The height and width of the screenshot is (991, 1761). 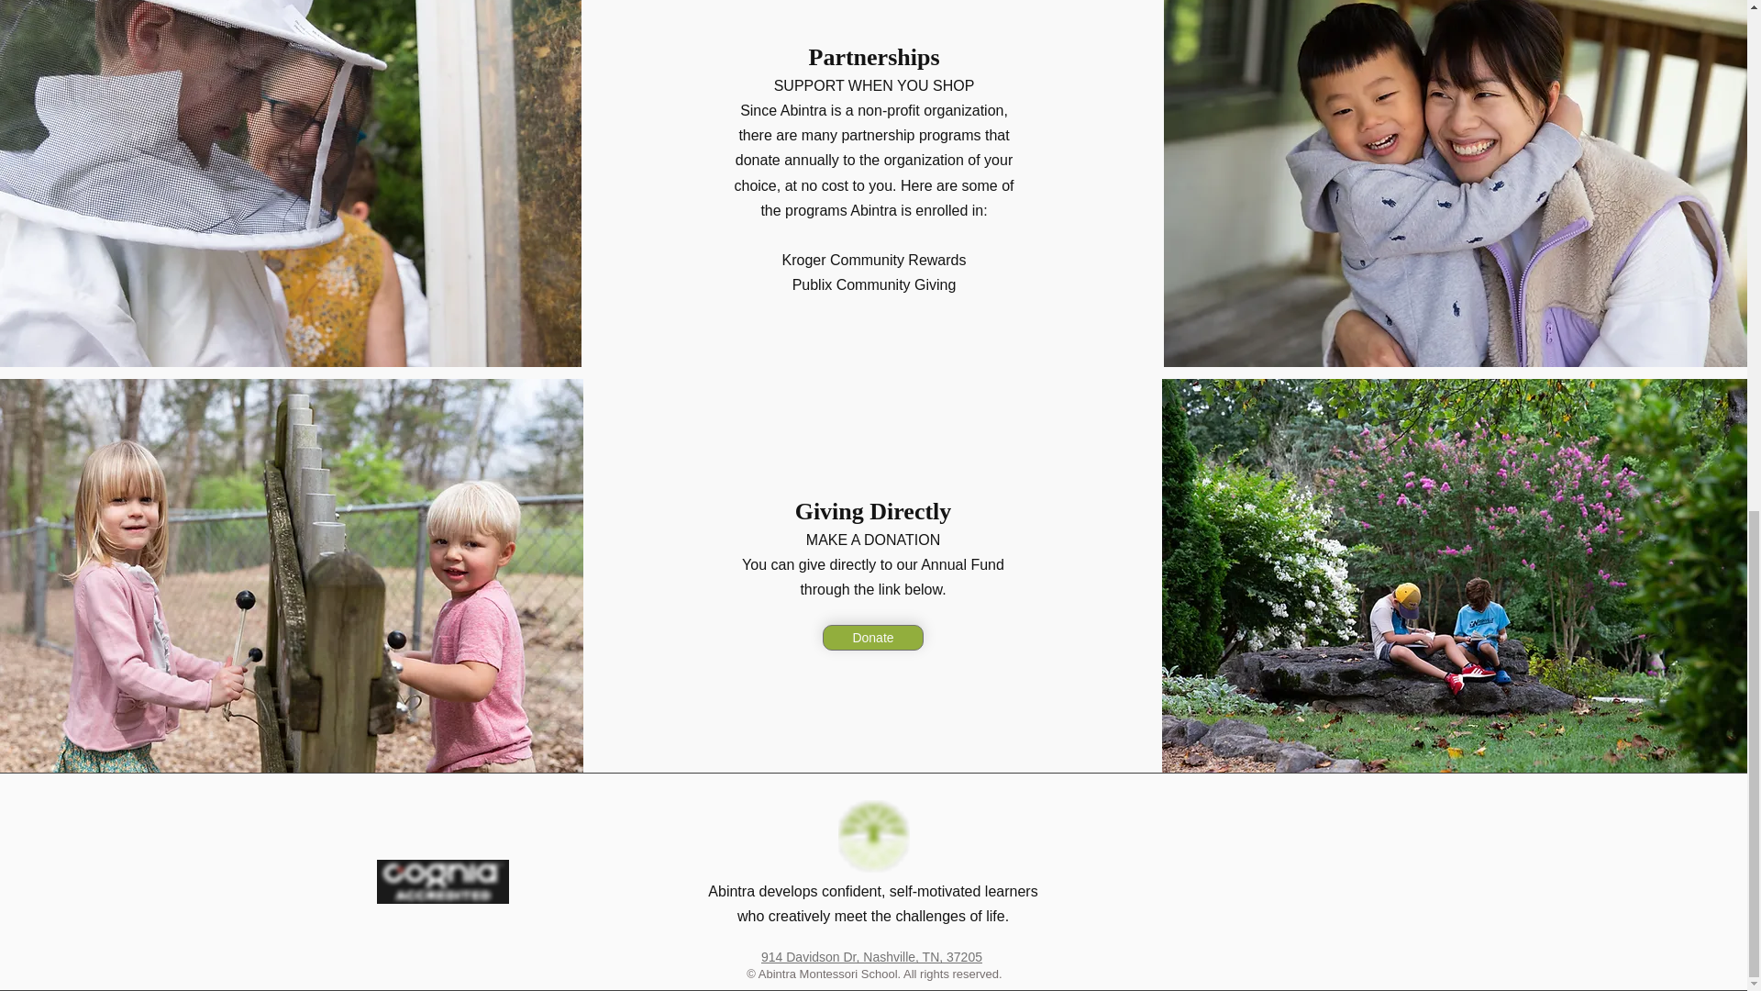 I want to click on Logo Advanced.png, so click(x=442, y=881).